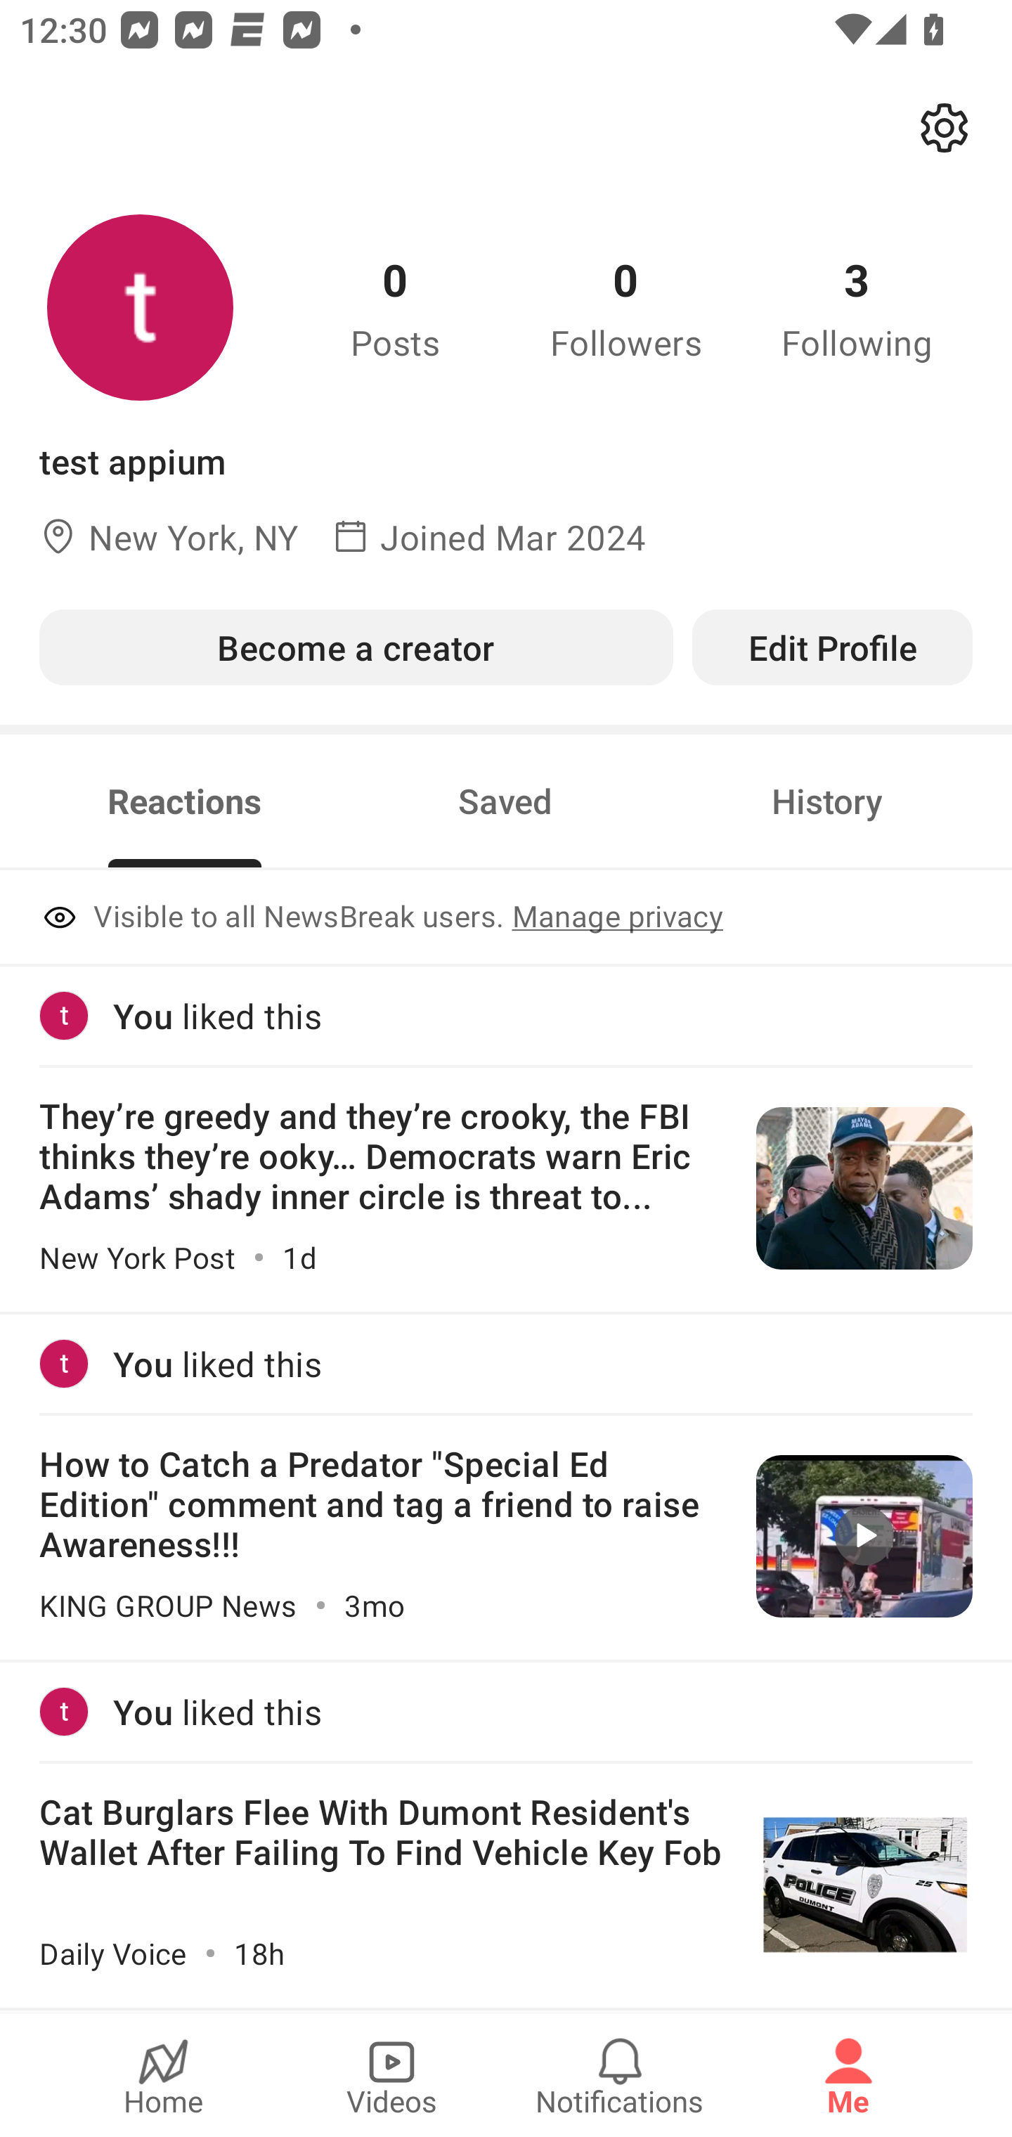 The image size is (1012, 2137). Describe the element at coordinates (506, 918) in the screenshot. I see `Visible to all NewsBreak users.  Manage privacy` at that location.